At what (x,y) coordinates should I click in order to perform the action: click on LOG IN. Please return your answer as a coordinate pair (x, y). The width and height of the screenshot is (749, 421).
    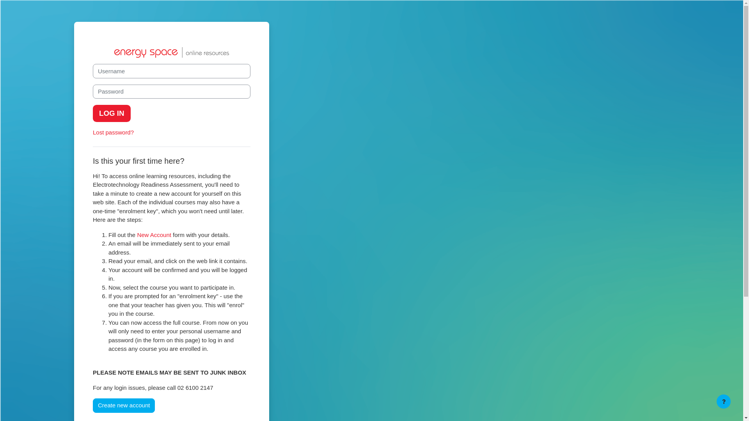
    Looking at the image, I should click on (112, 113).